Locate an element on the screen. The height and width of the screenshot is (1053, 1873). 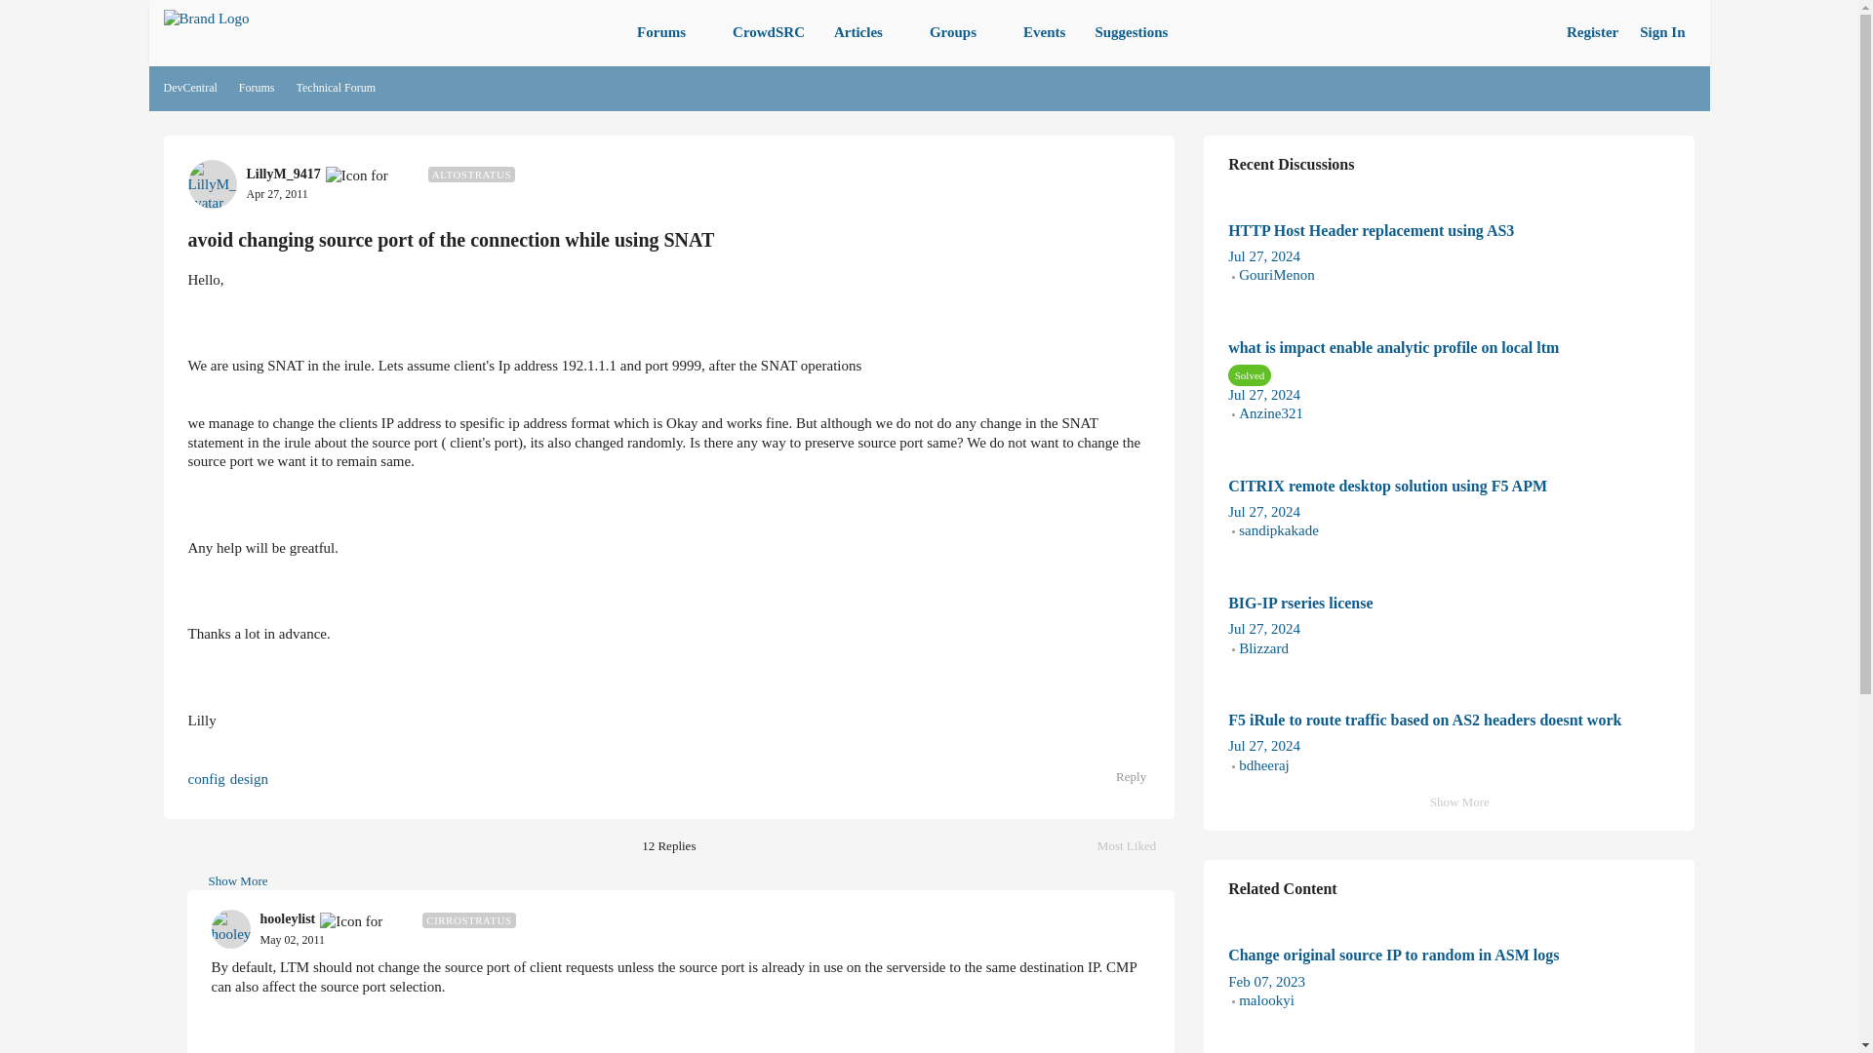
July 27, 2024 at 3:46 AM is located at coordinates (1264, 746).